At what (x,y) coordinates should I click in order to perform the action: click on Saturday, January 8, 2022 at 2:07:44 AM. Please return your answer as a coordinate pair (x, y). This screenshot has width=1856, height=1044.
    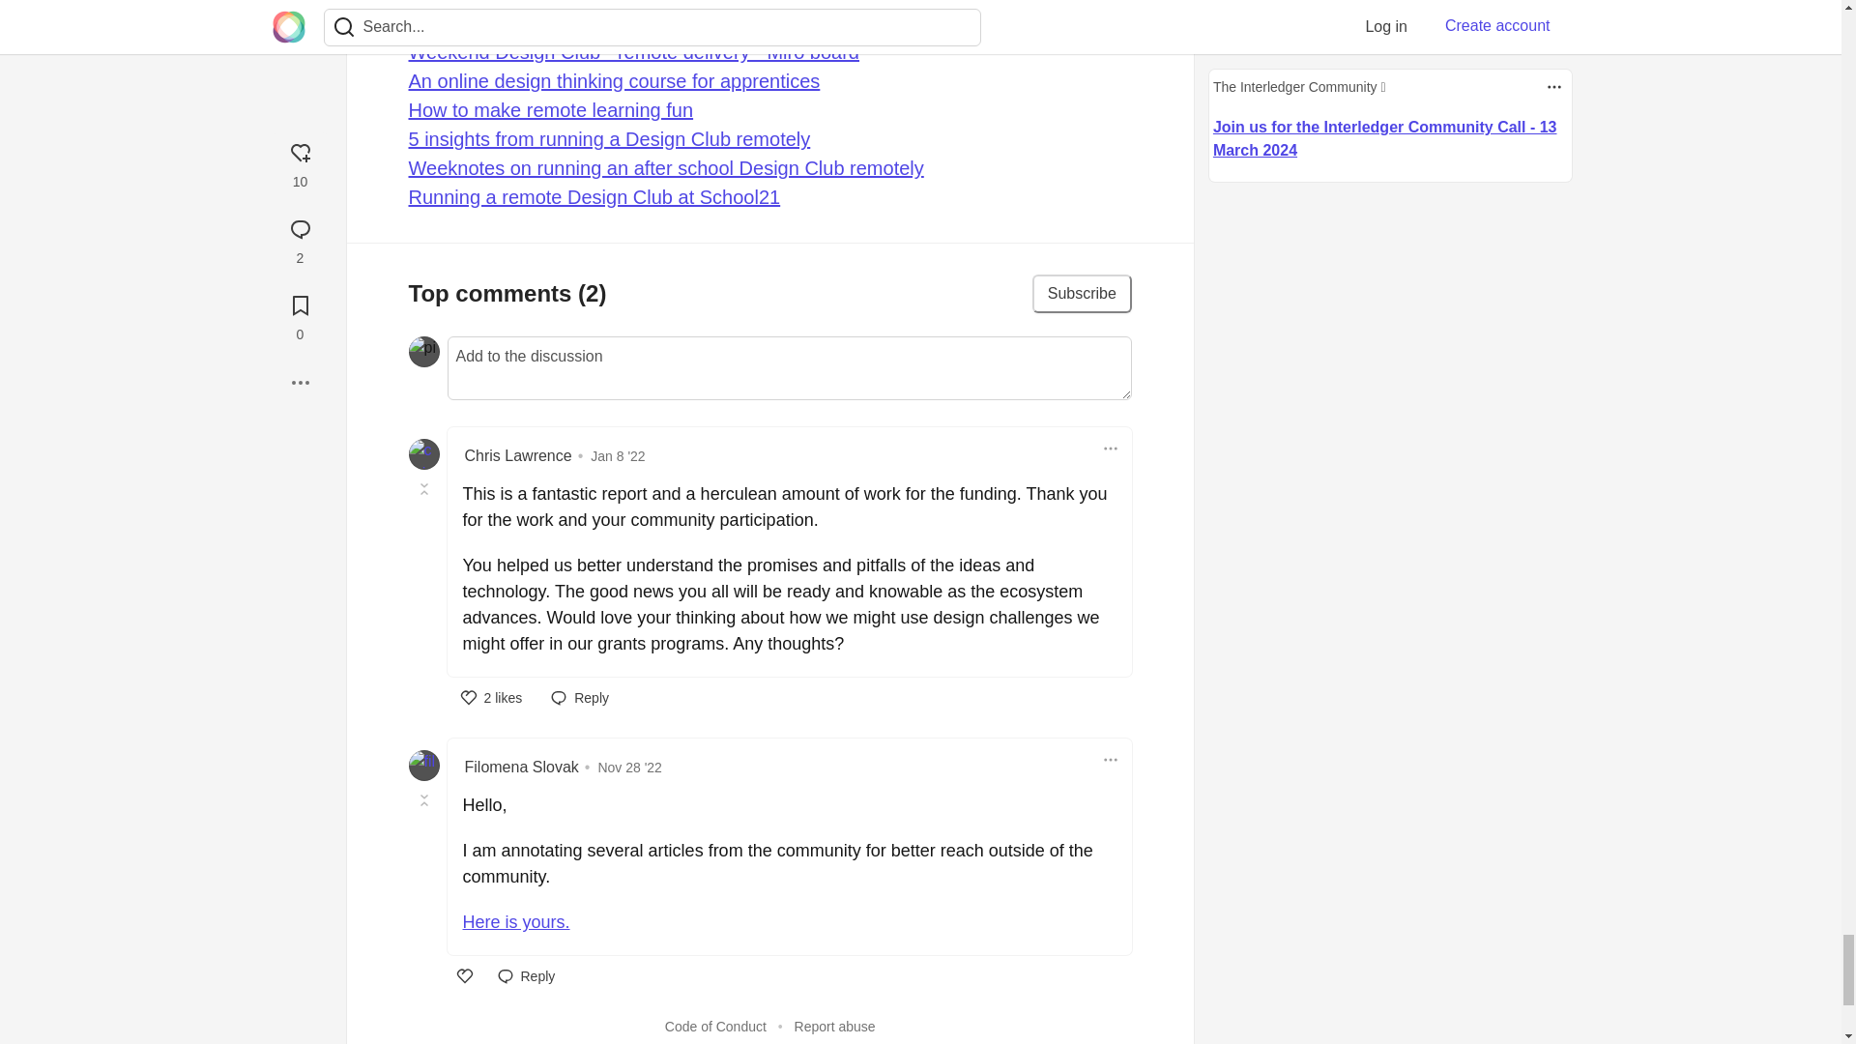
    Looking at the image, I should click on (617, 456).